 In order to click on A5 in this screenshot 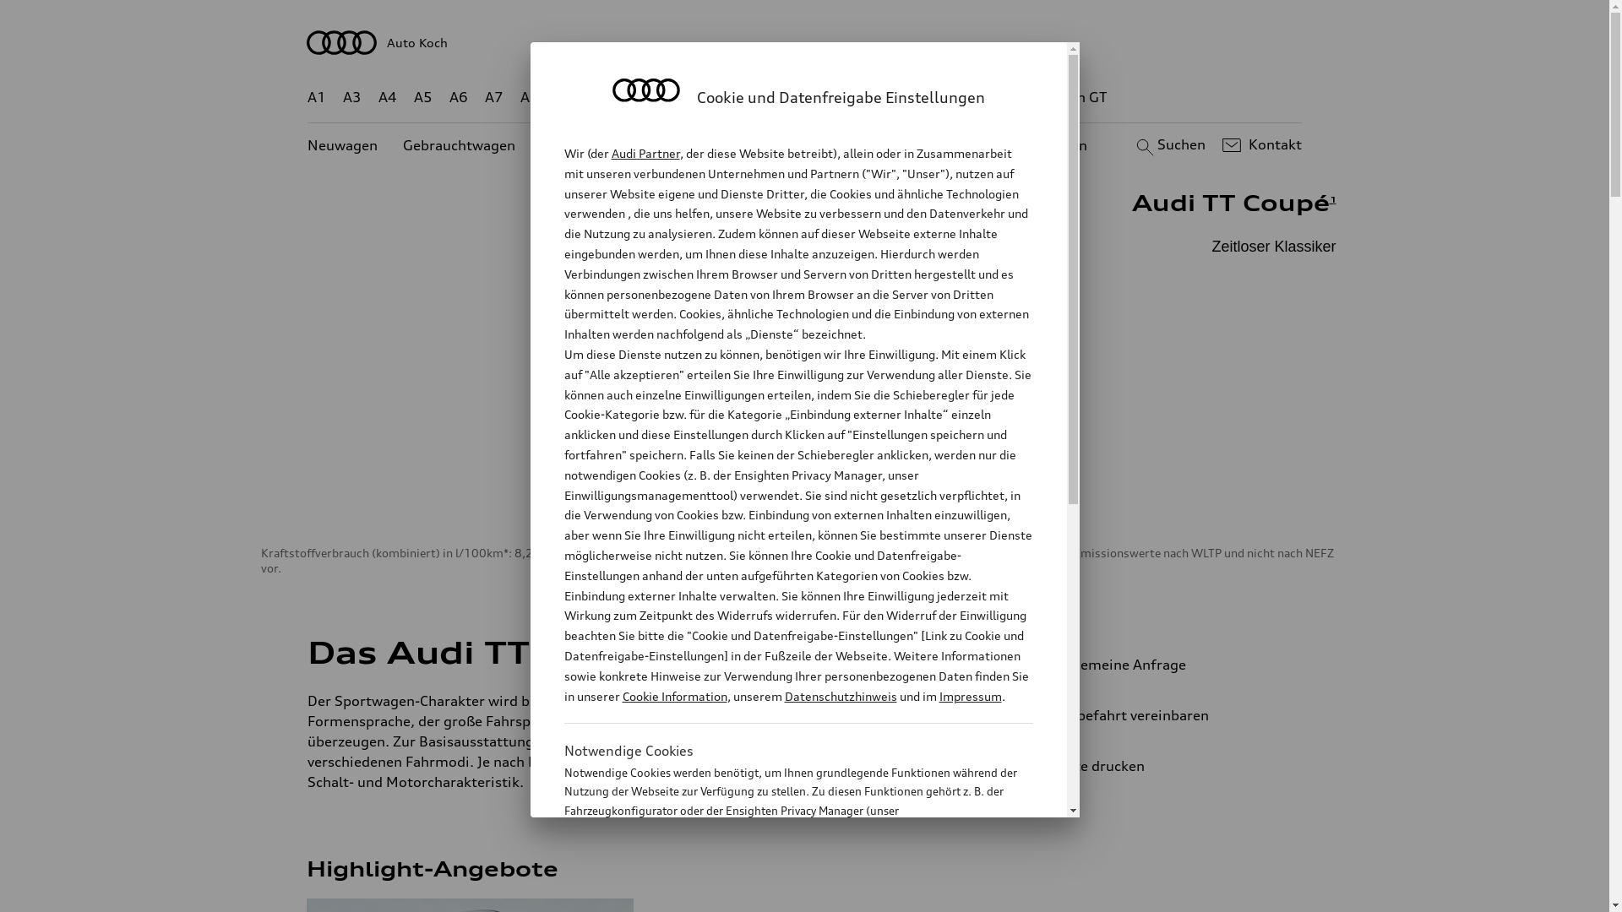, I will do `click(422, 98)`.